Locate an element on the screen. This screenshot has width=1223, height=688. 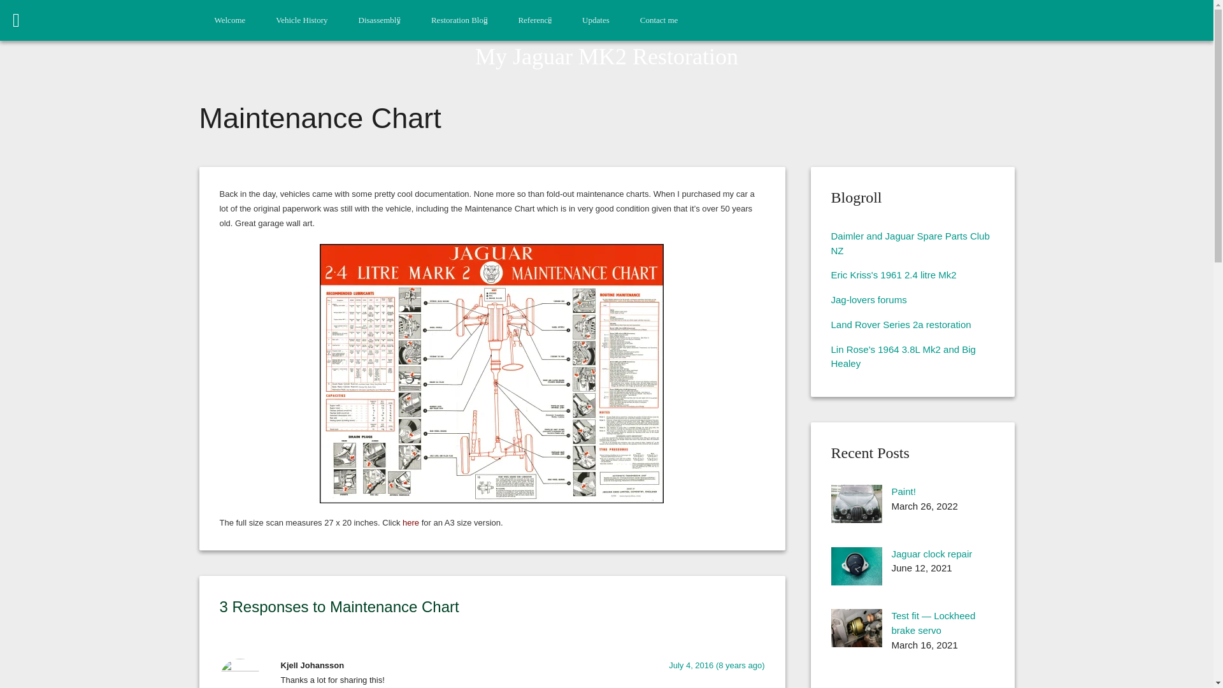
Jaguar clock repair is located at coordinates (856, 582).